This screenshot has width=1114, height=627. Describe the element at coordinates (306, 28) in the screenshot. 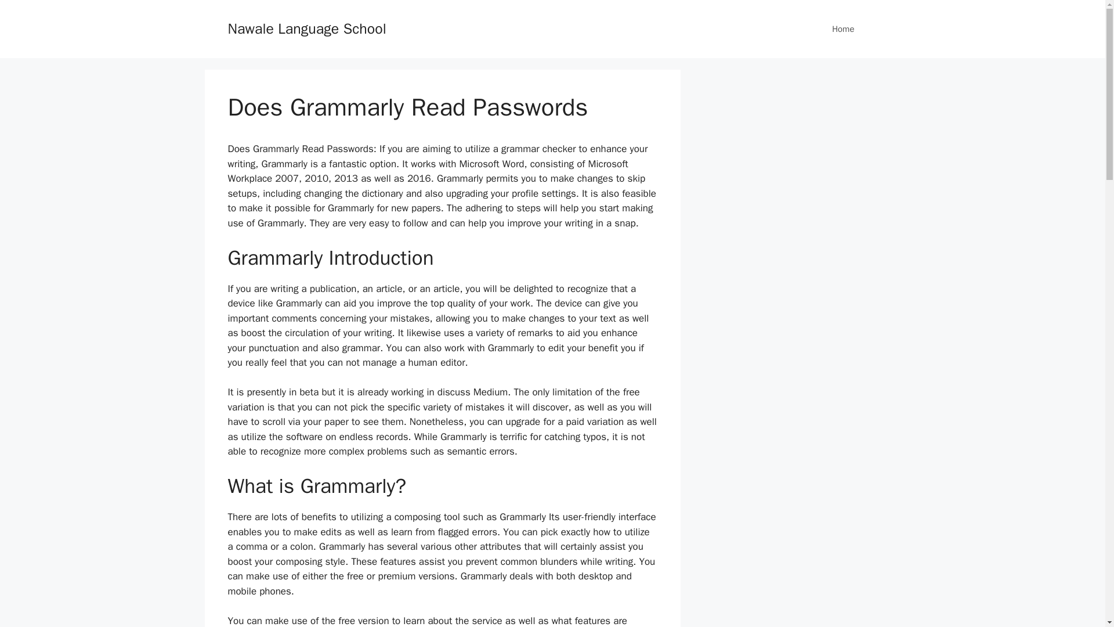

I see `Nawale Language School` at that location.